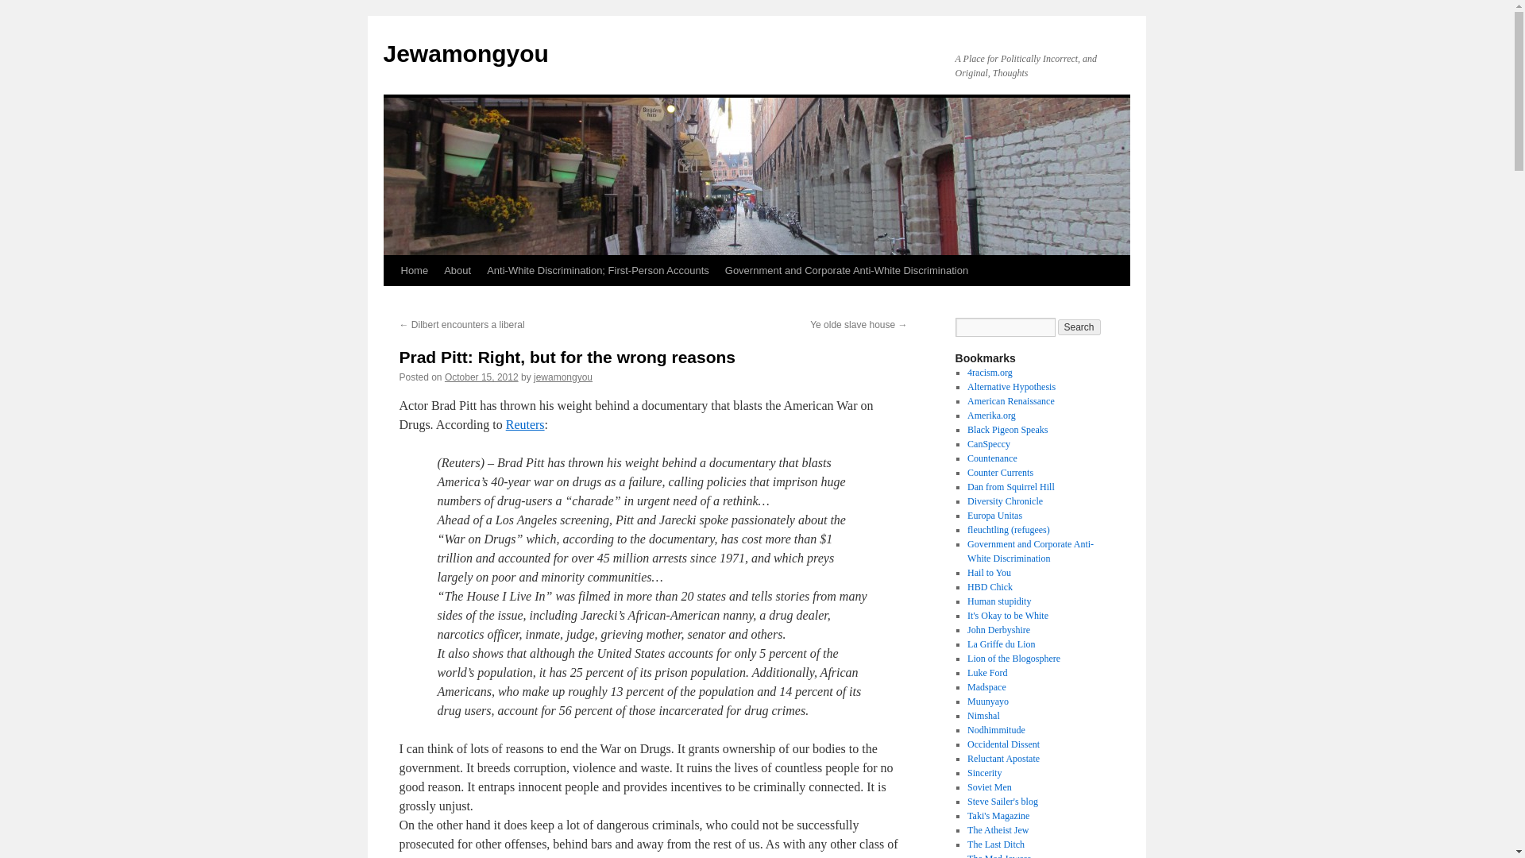  What do you see at coordinates (525, 424) in the screenshot?
I see `Reuters` at bounding box center [525, 424].